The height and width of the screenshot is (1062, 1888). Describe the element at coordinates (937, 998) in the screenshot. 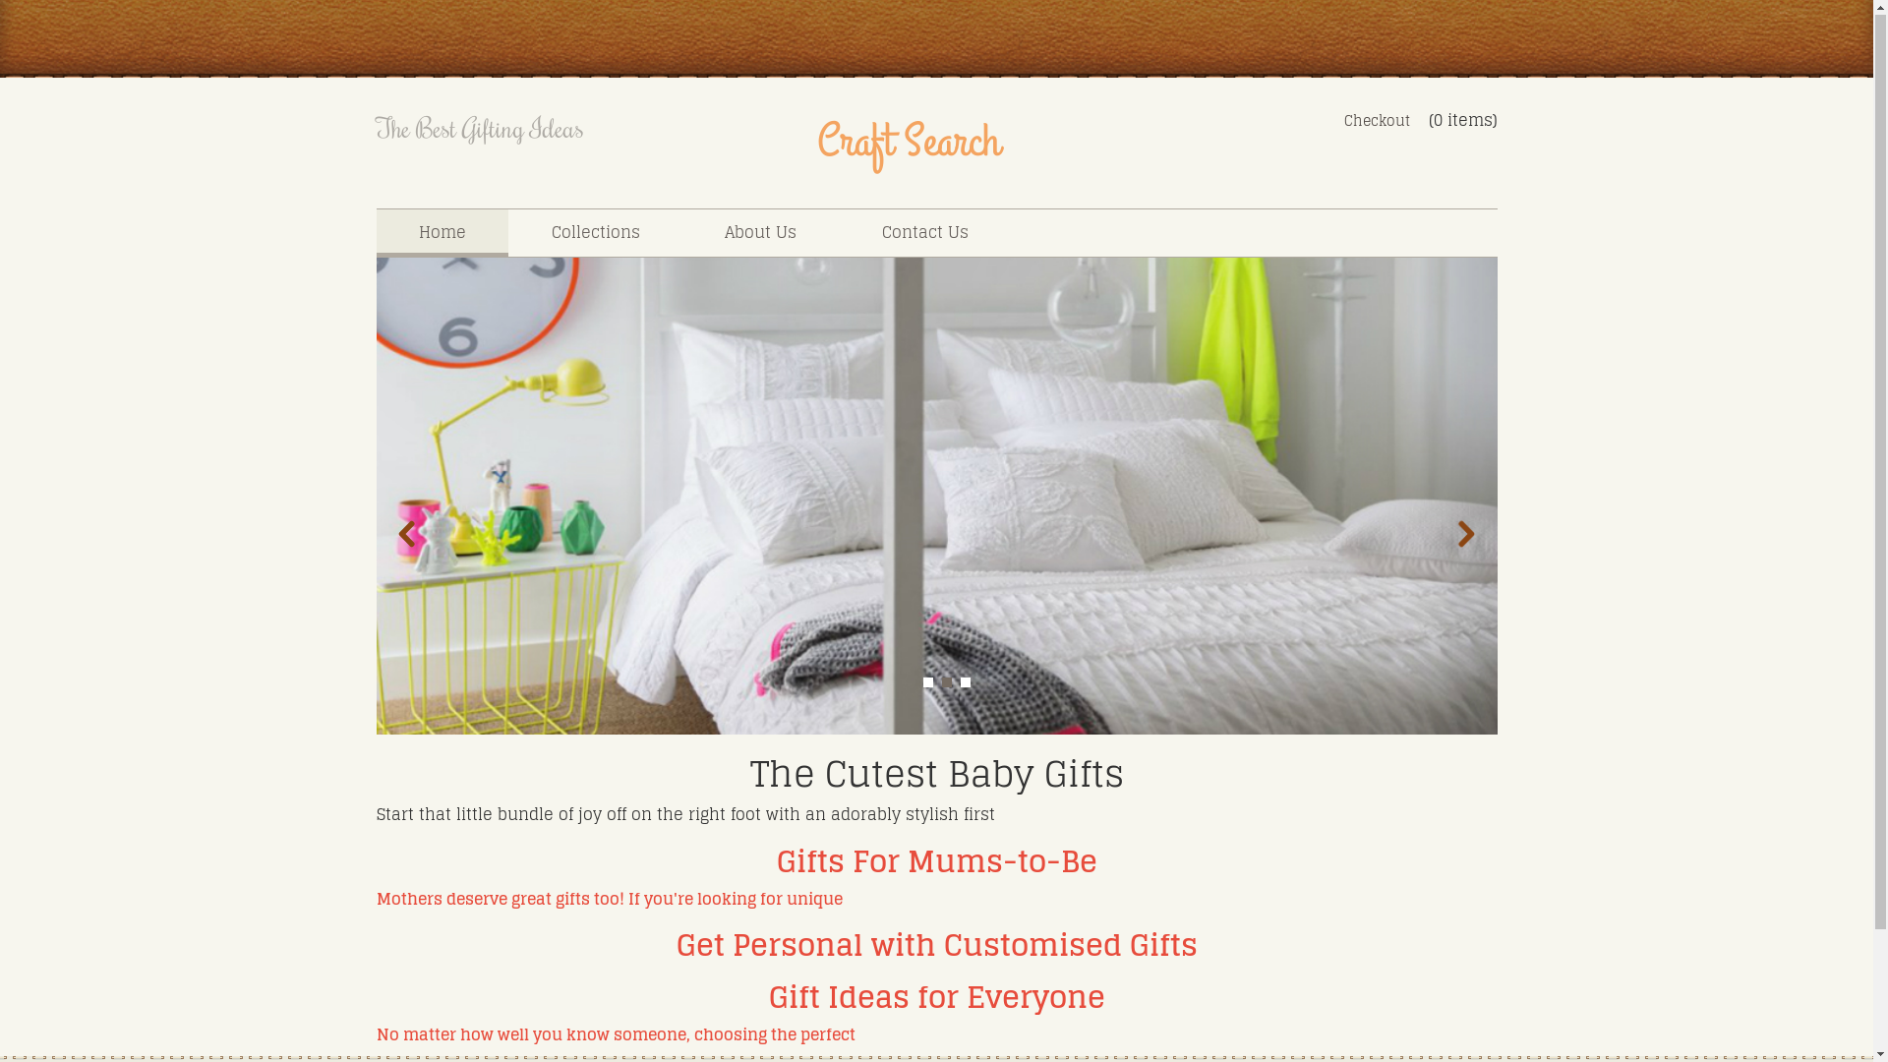

I see `Gift Ideas for Everyone` at that location.